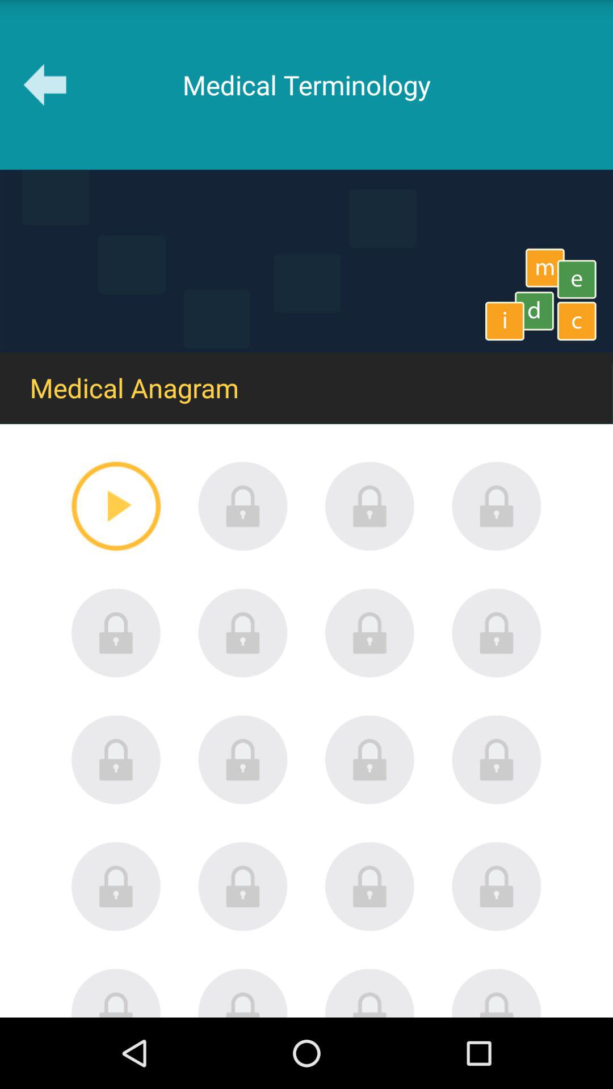  What do you see at coordinates (243, 633) in the screenshot?
I see `select locked term` at bounding box center [243, 633].